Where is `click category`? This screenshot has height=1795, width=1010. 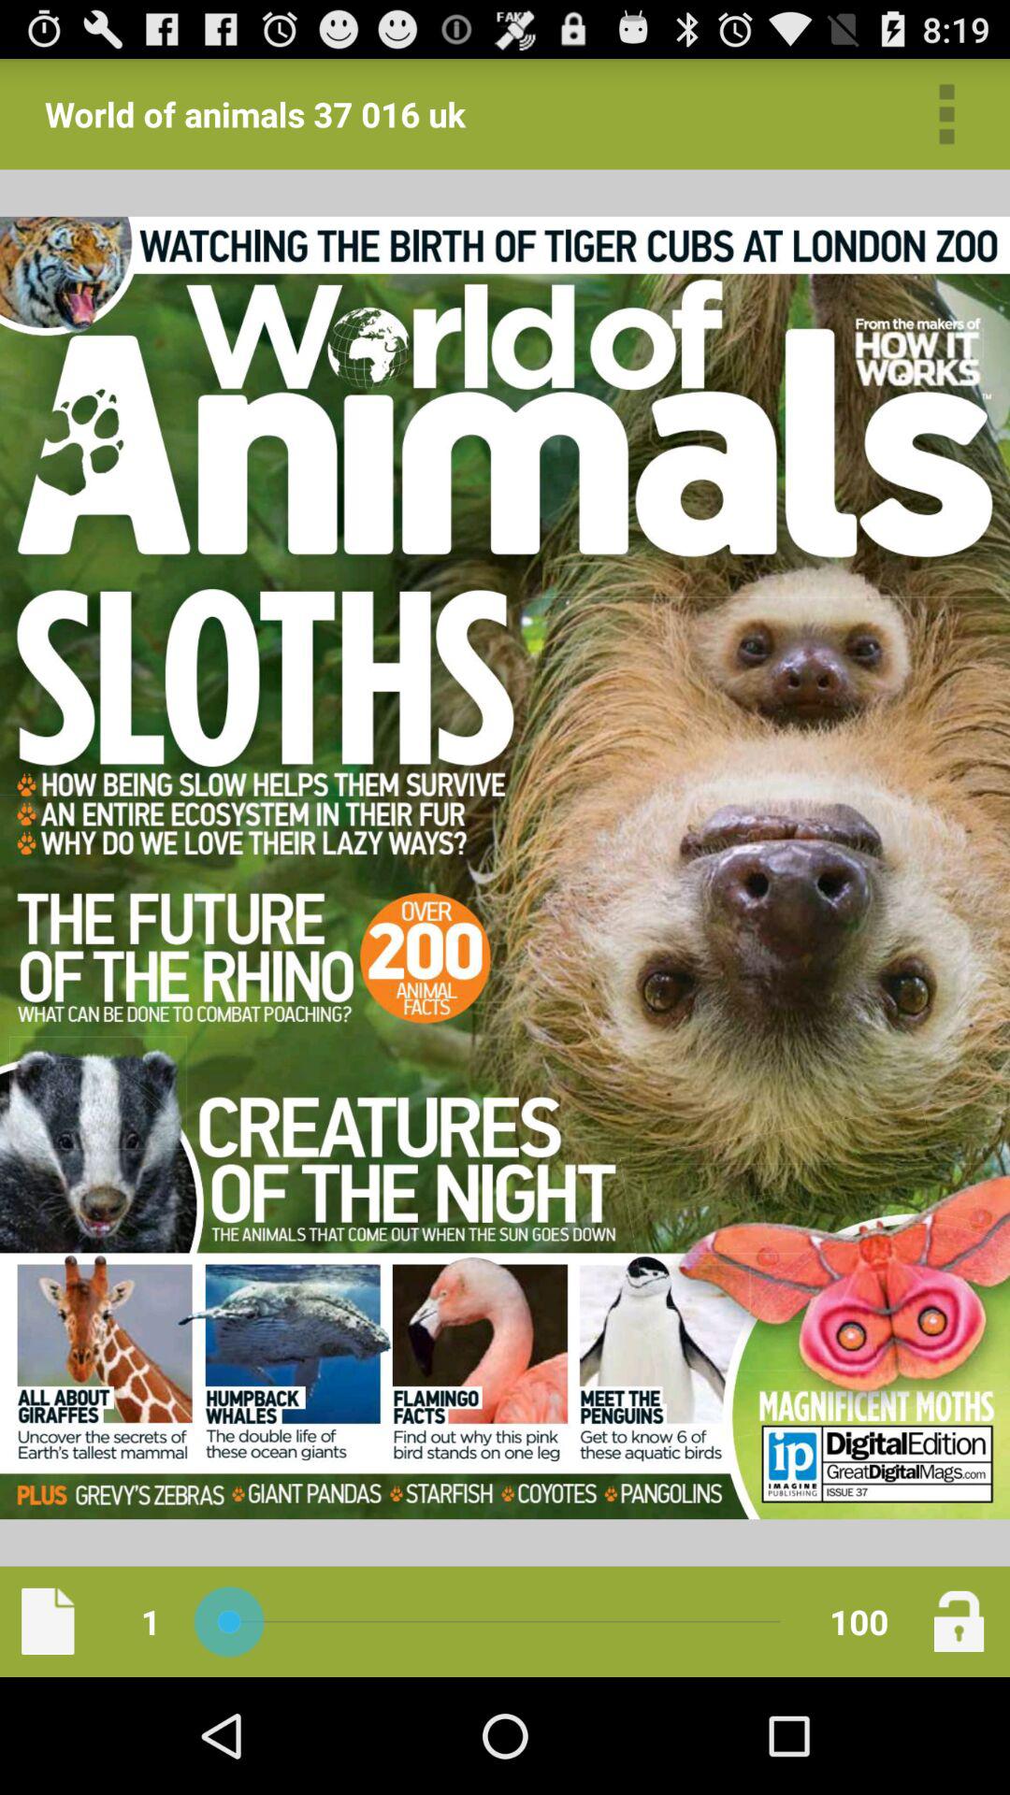
click category is located at coordinates (946, 114).